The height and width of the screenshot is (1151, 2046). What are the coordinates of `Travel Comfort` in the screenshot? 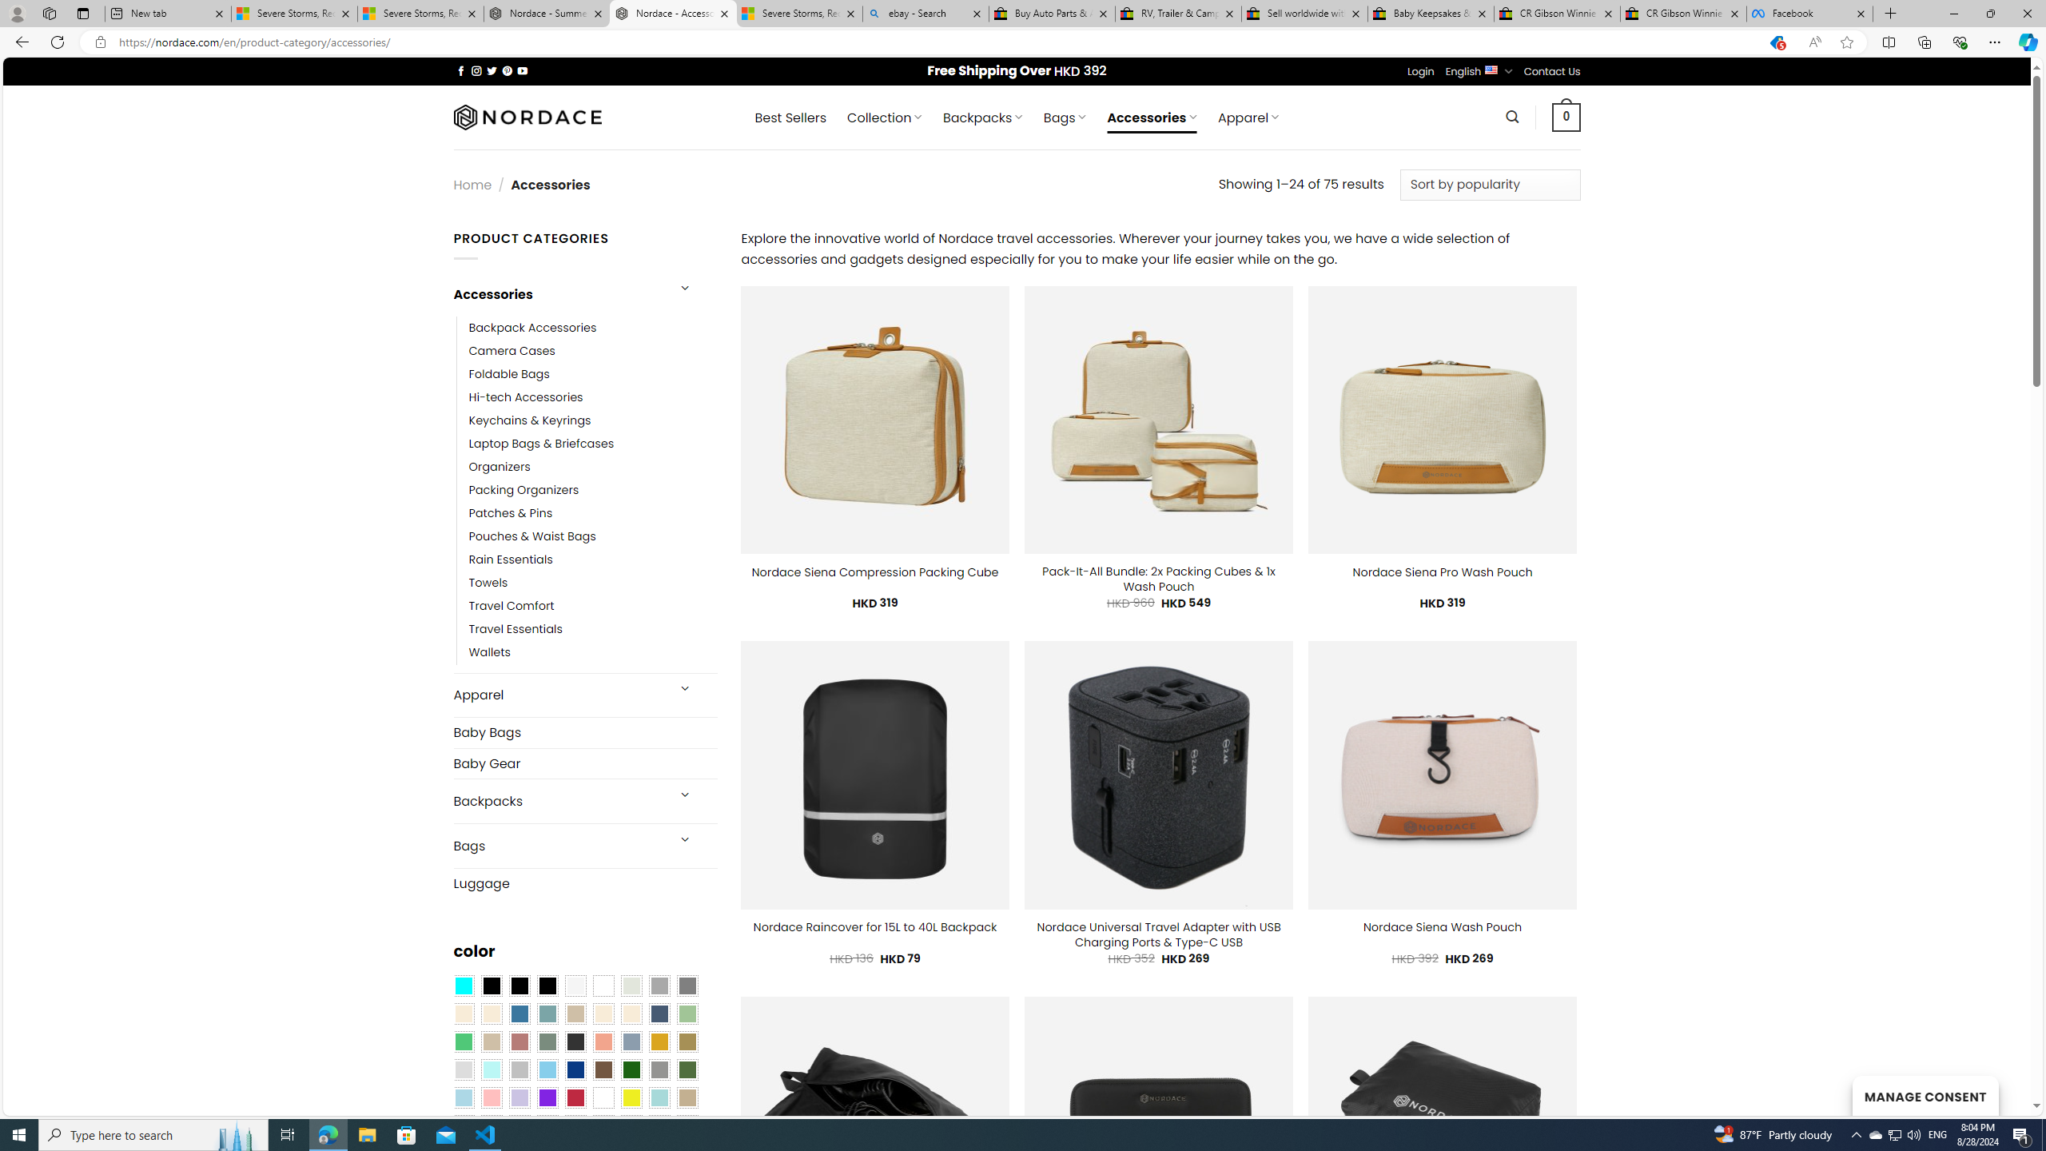 It's located at (511, 607).